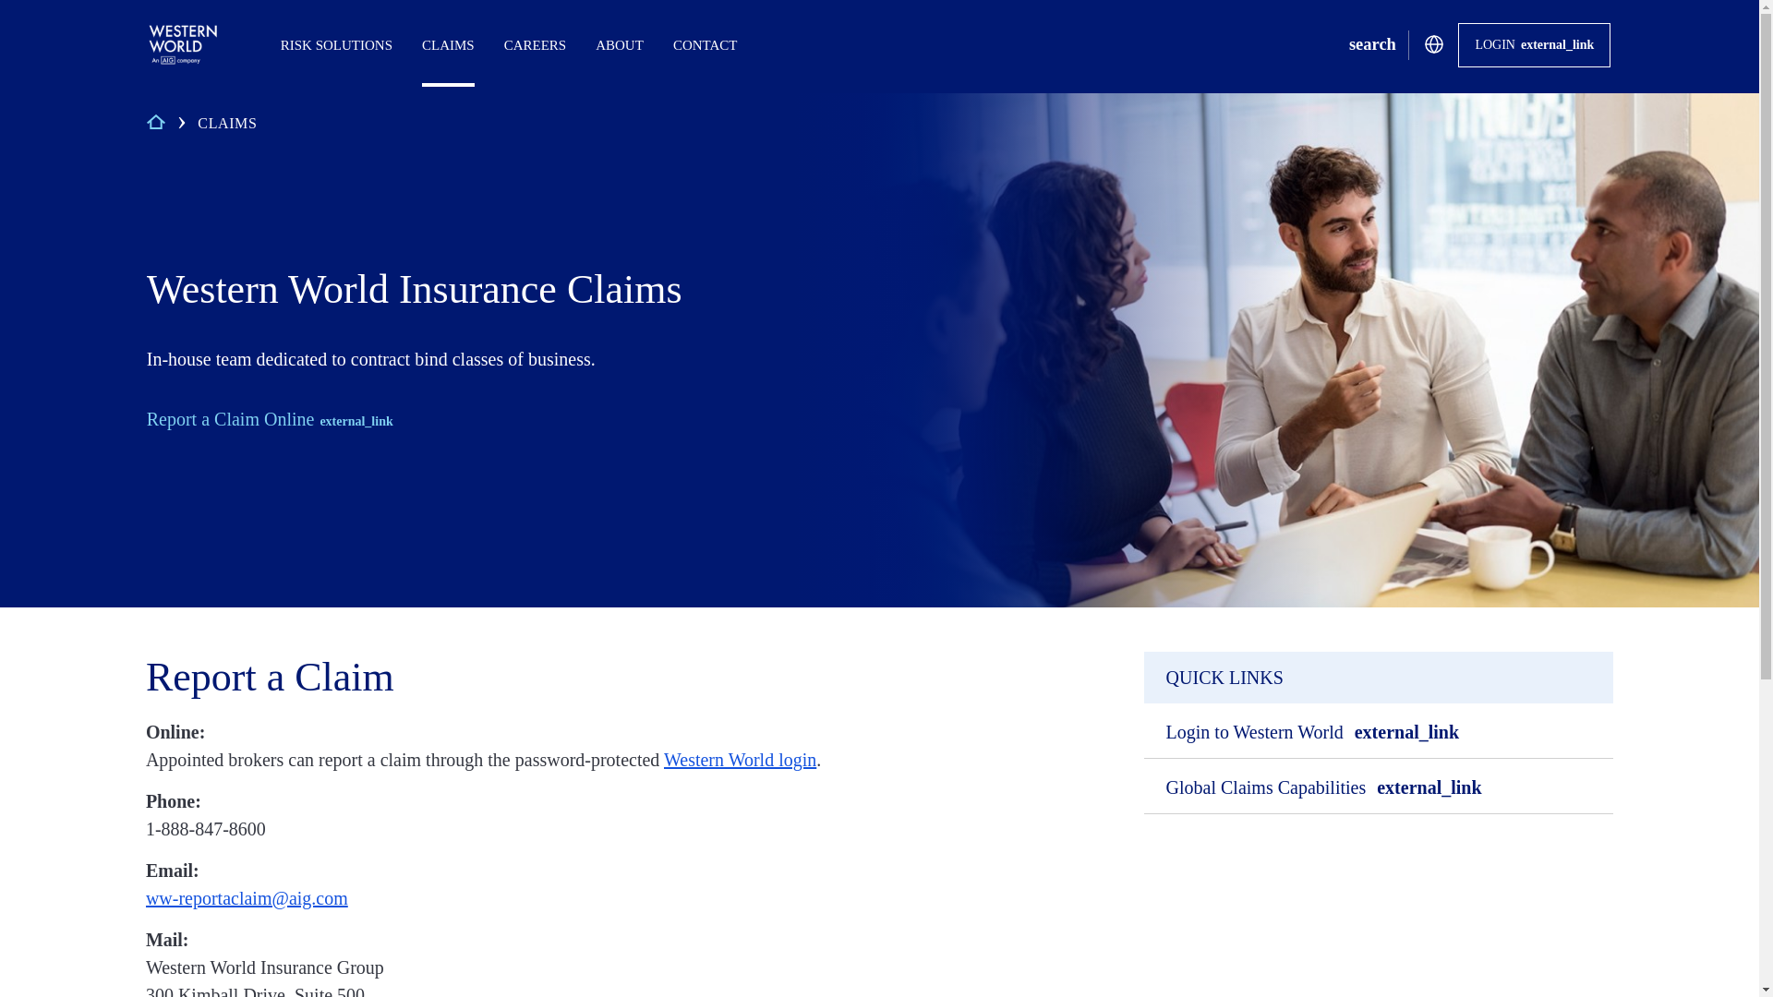 This screenshot has height=997, width=1773. I want to click on Western World login, so click(739, 759).